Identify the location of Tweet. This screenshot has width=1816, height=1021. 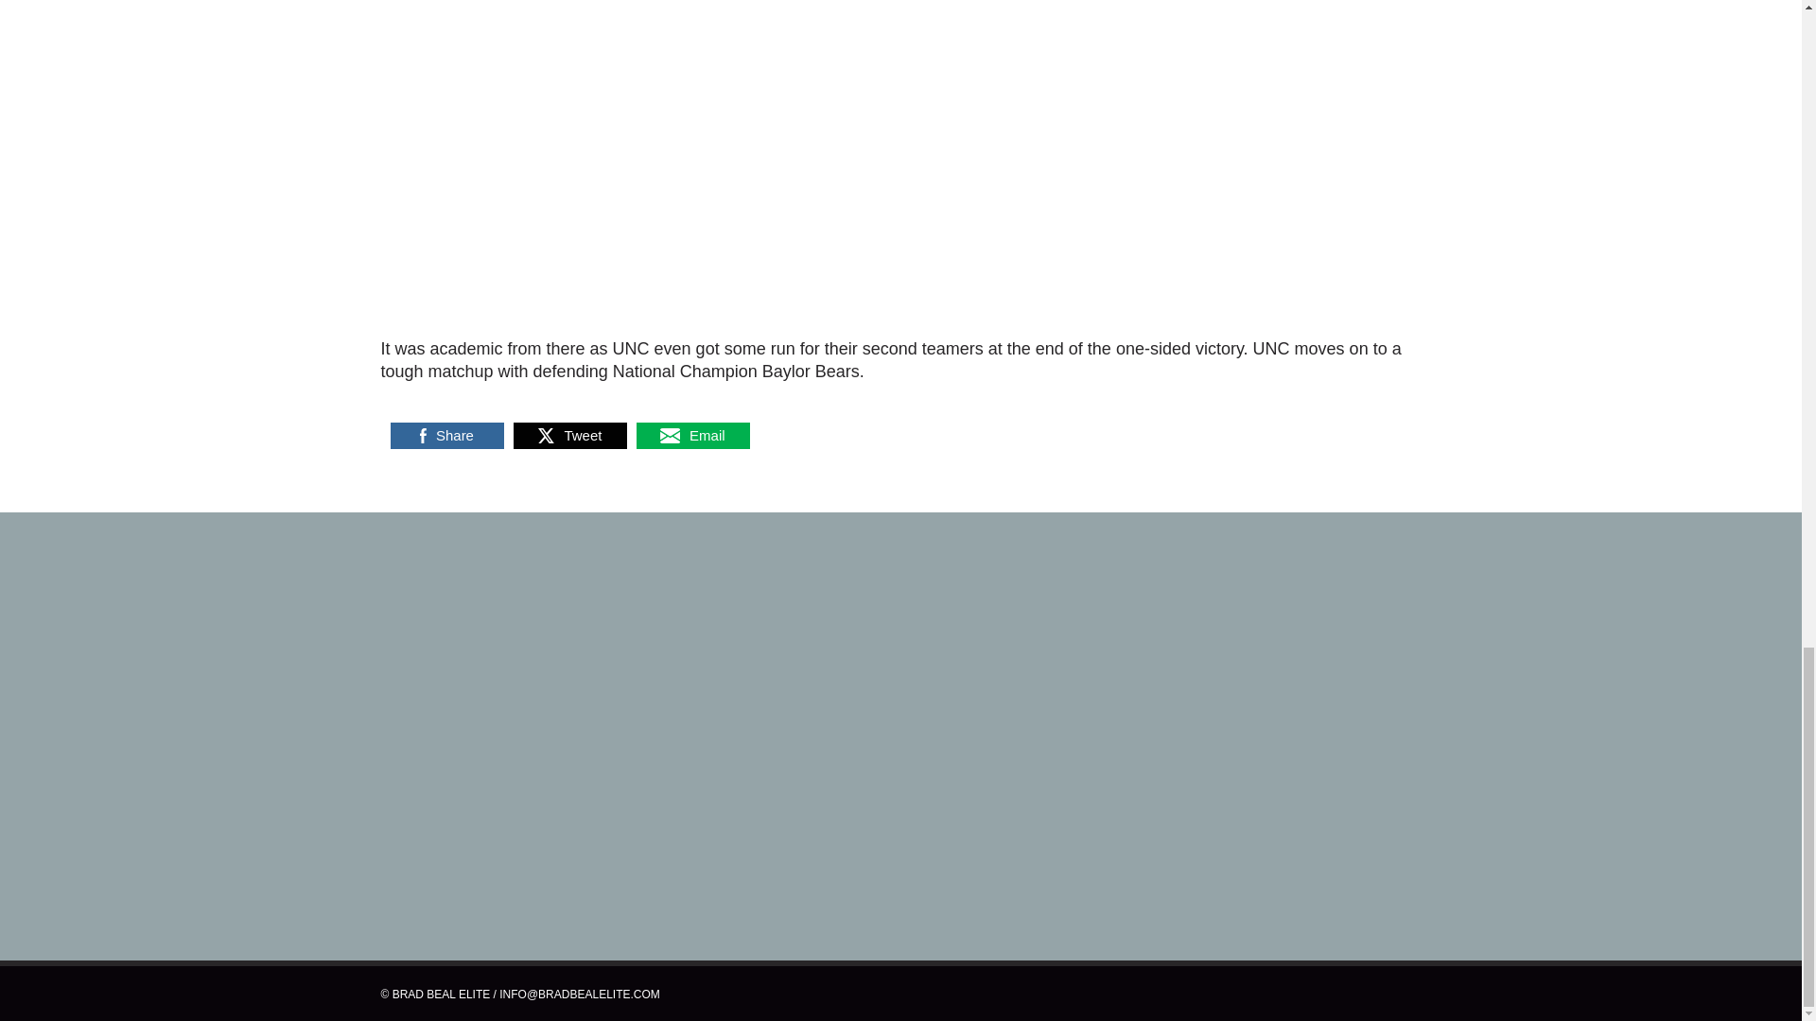
(569, 435).